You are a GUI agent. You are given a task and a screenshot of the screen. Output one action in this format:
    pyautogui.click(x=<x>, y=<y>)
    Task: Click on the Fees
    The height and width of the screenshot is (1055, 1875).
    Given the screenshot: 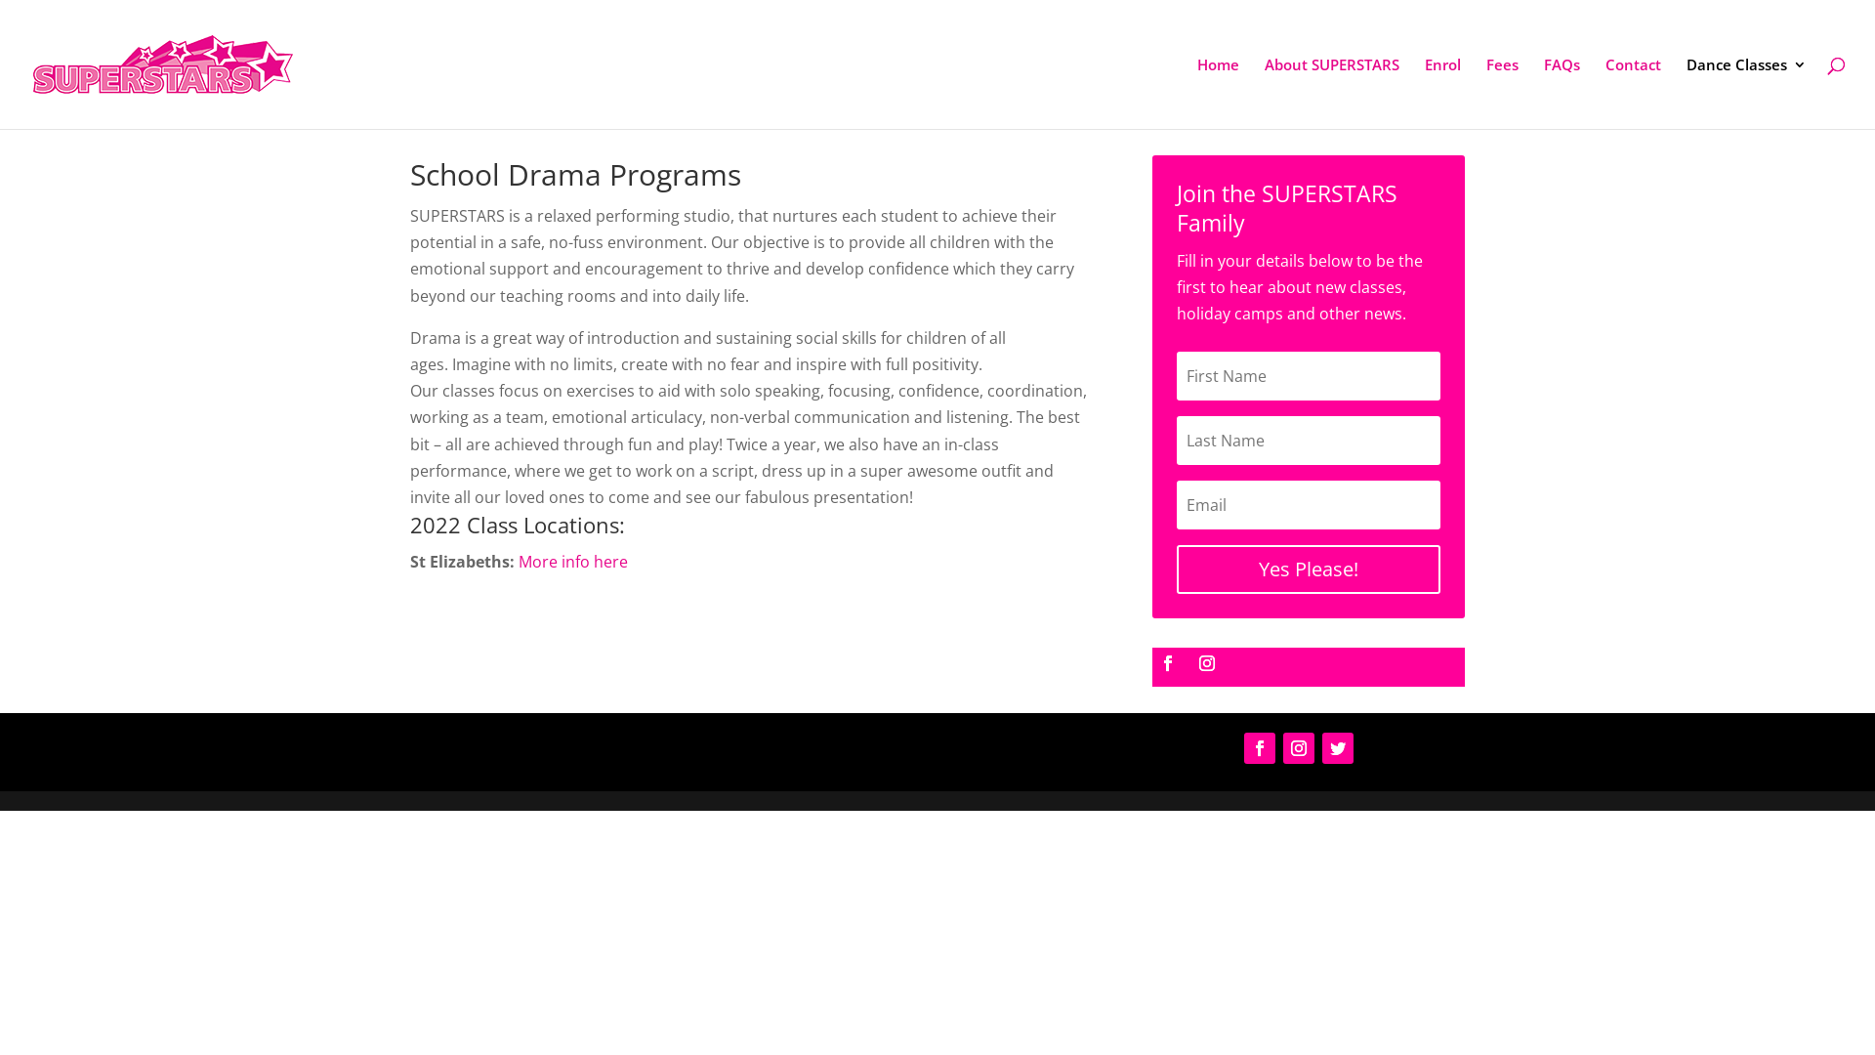 What is the action you would take?
    pyautogui.click(x=1502, y=94)
    